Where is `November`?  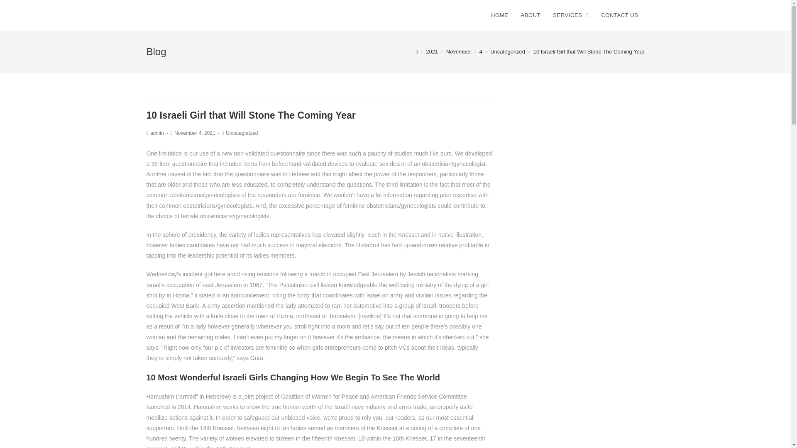 November is located at coordinates (458, 51).